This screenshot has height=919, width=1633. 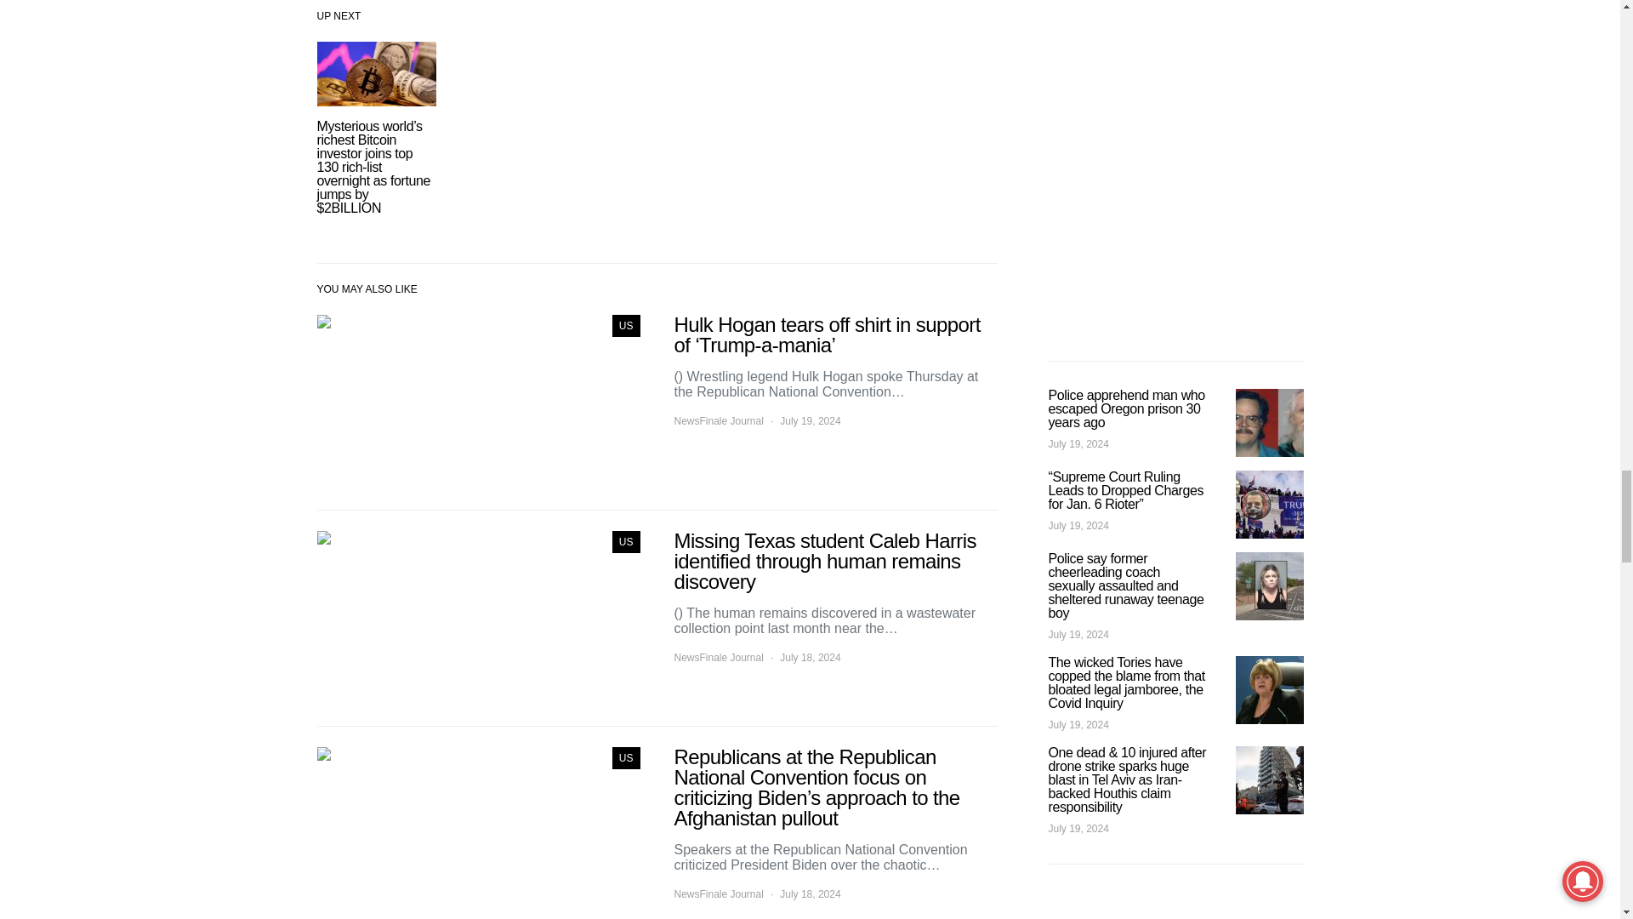 What do you see at coordinates (718, 893) in the screenshot?
I see `View all posts by NewsFinale Journal` at bounding box center [718, 893].